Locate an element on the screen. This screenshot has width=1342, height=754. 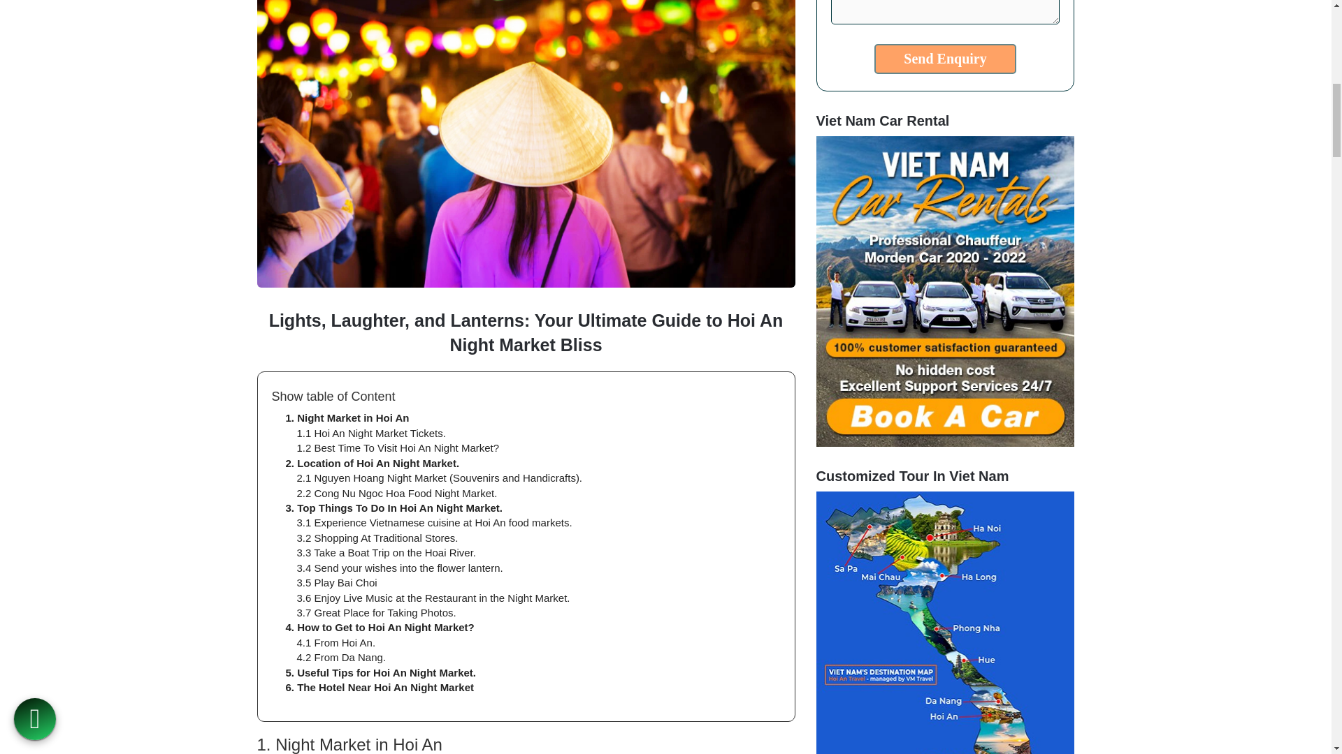
3.6 Enjoy Live Music at the Restaurant in the Night Market. is located at coordinates (433, 598).